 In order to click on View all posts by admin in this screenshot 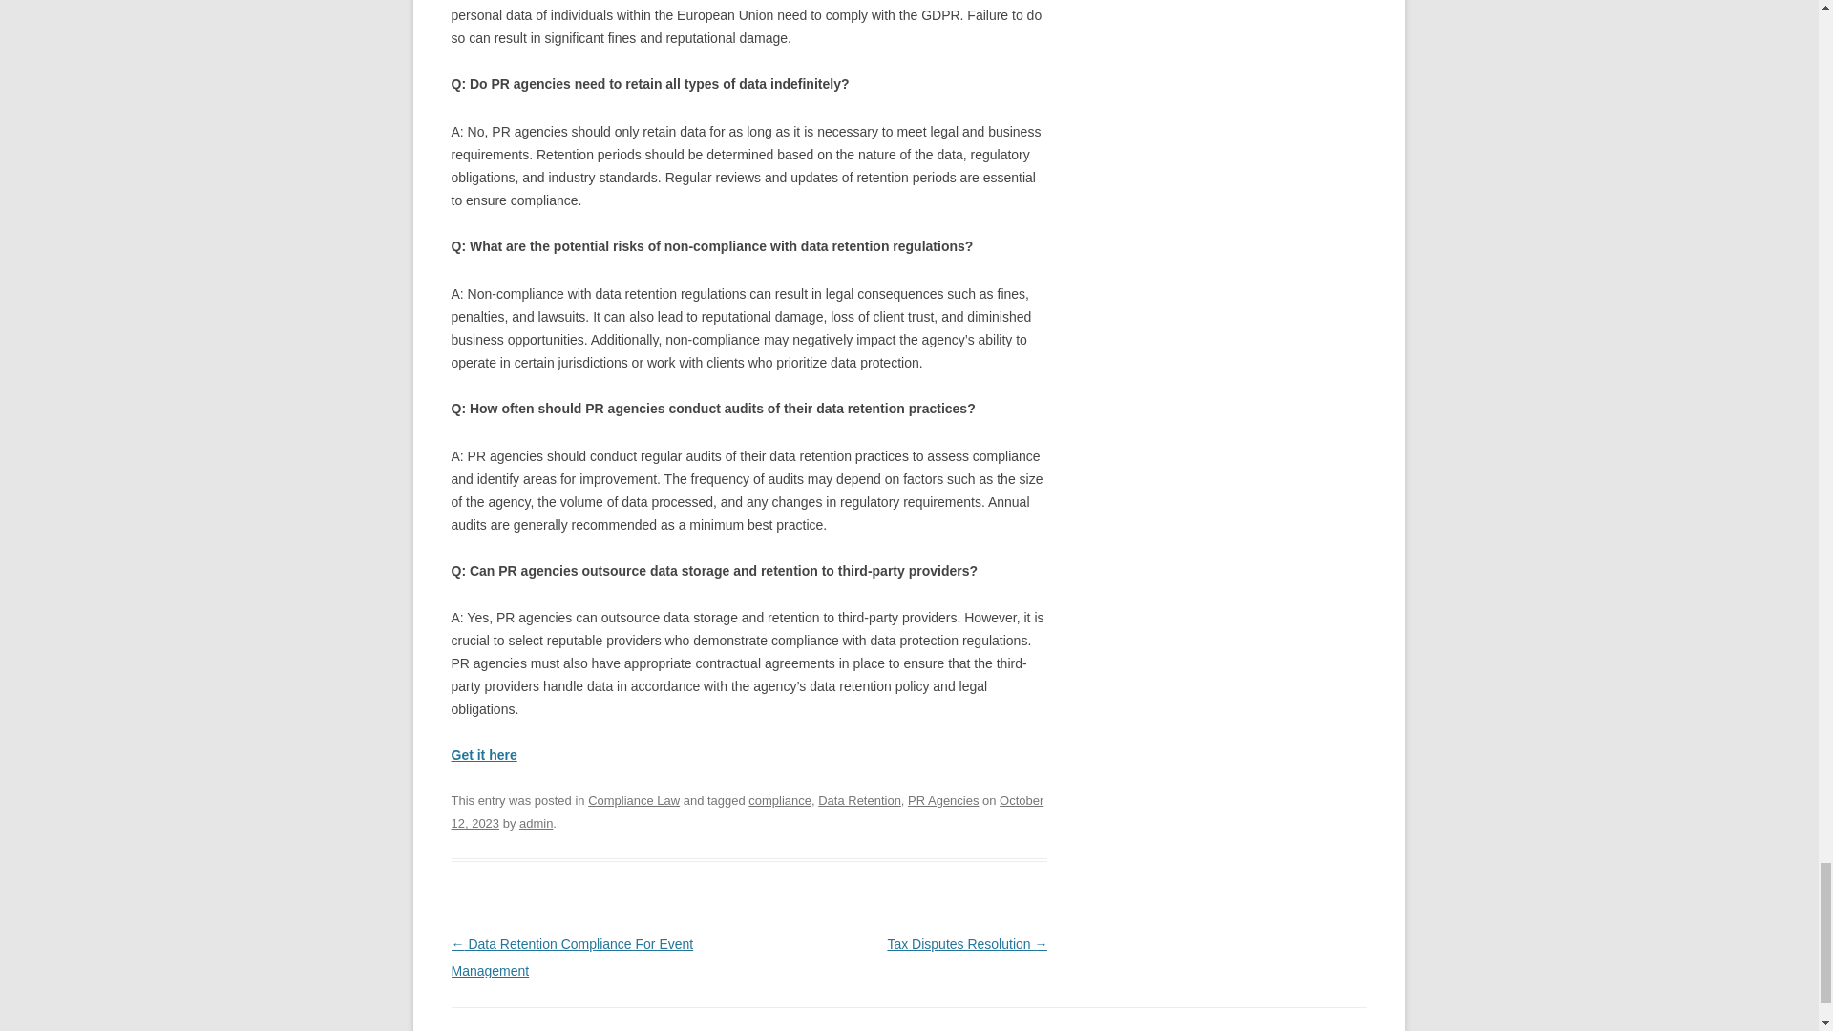, I will do `click(536, 823)`.